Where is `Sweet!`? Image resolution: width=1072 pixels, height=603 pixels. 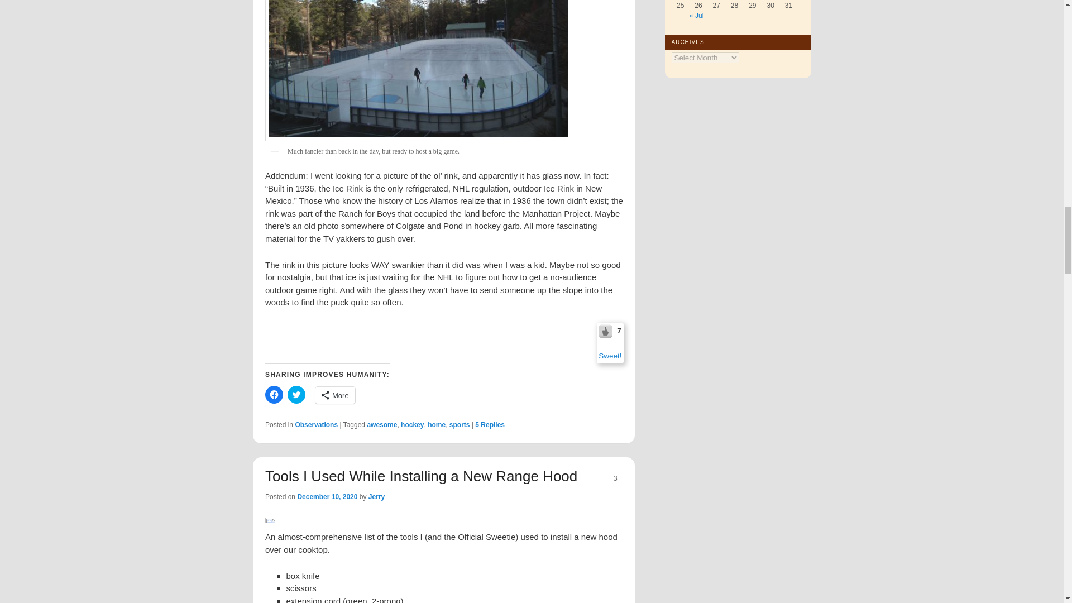
Sweet! is located at coordinates (606, 331).